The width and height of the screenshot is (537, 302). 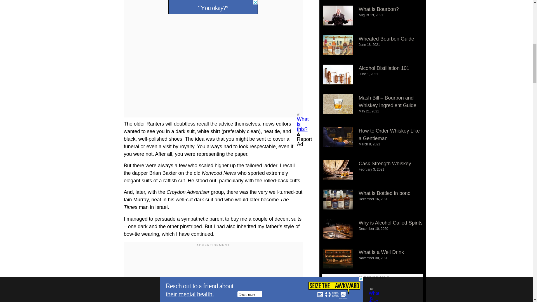 What do you see at coordinates (384, 68) in the screenshot?
I see `Alcohol Distillation 101` at bounding box center [384, 68].